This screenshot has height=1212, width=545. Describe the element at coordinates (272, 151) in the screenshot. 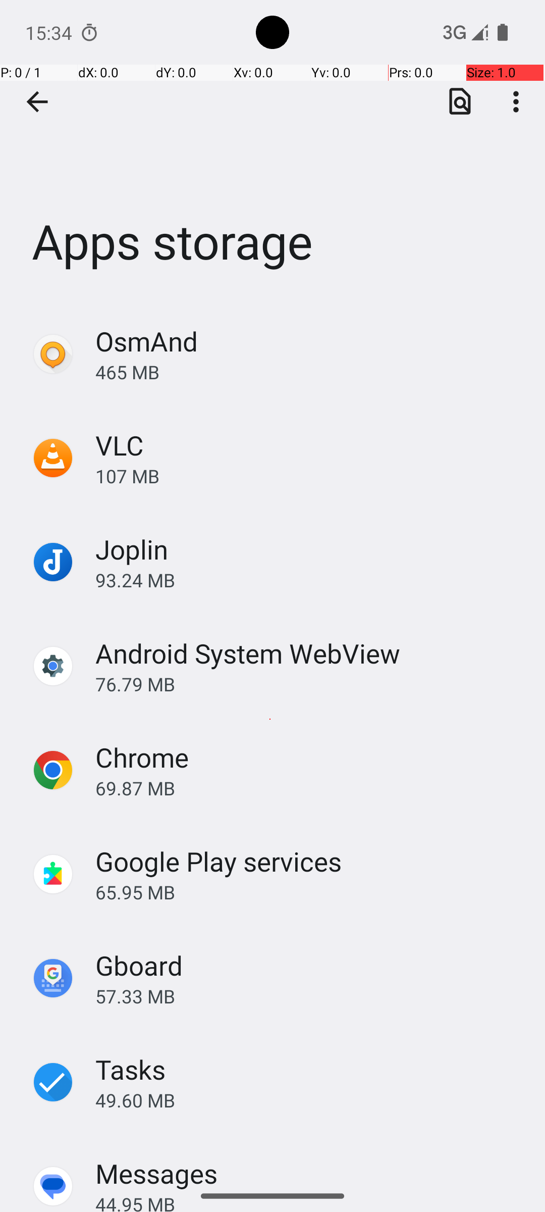

I see `Apps storage` at that location.